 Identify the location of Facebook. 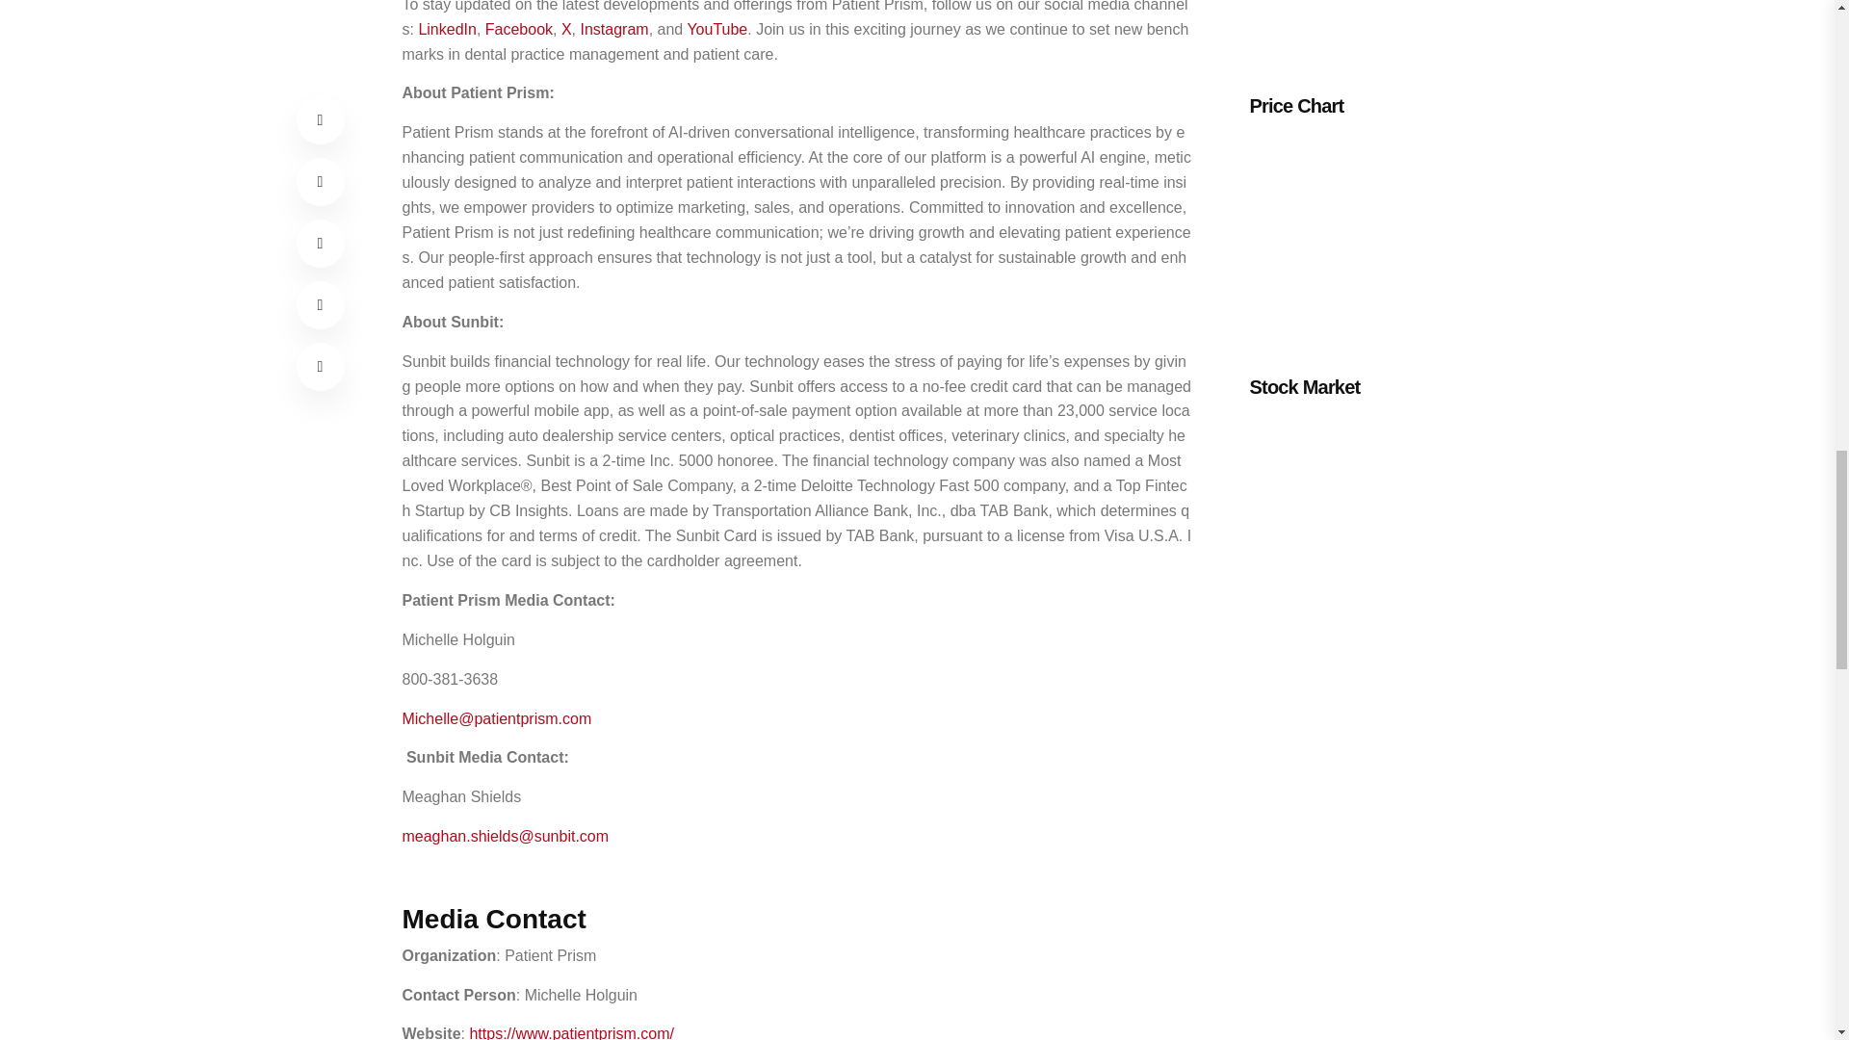
(518, 29).